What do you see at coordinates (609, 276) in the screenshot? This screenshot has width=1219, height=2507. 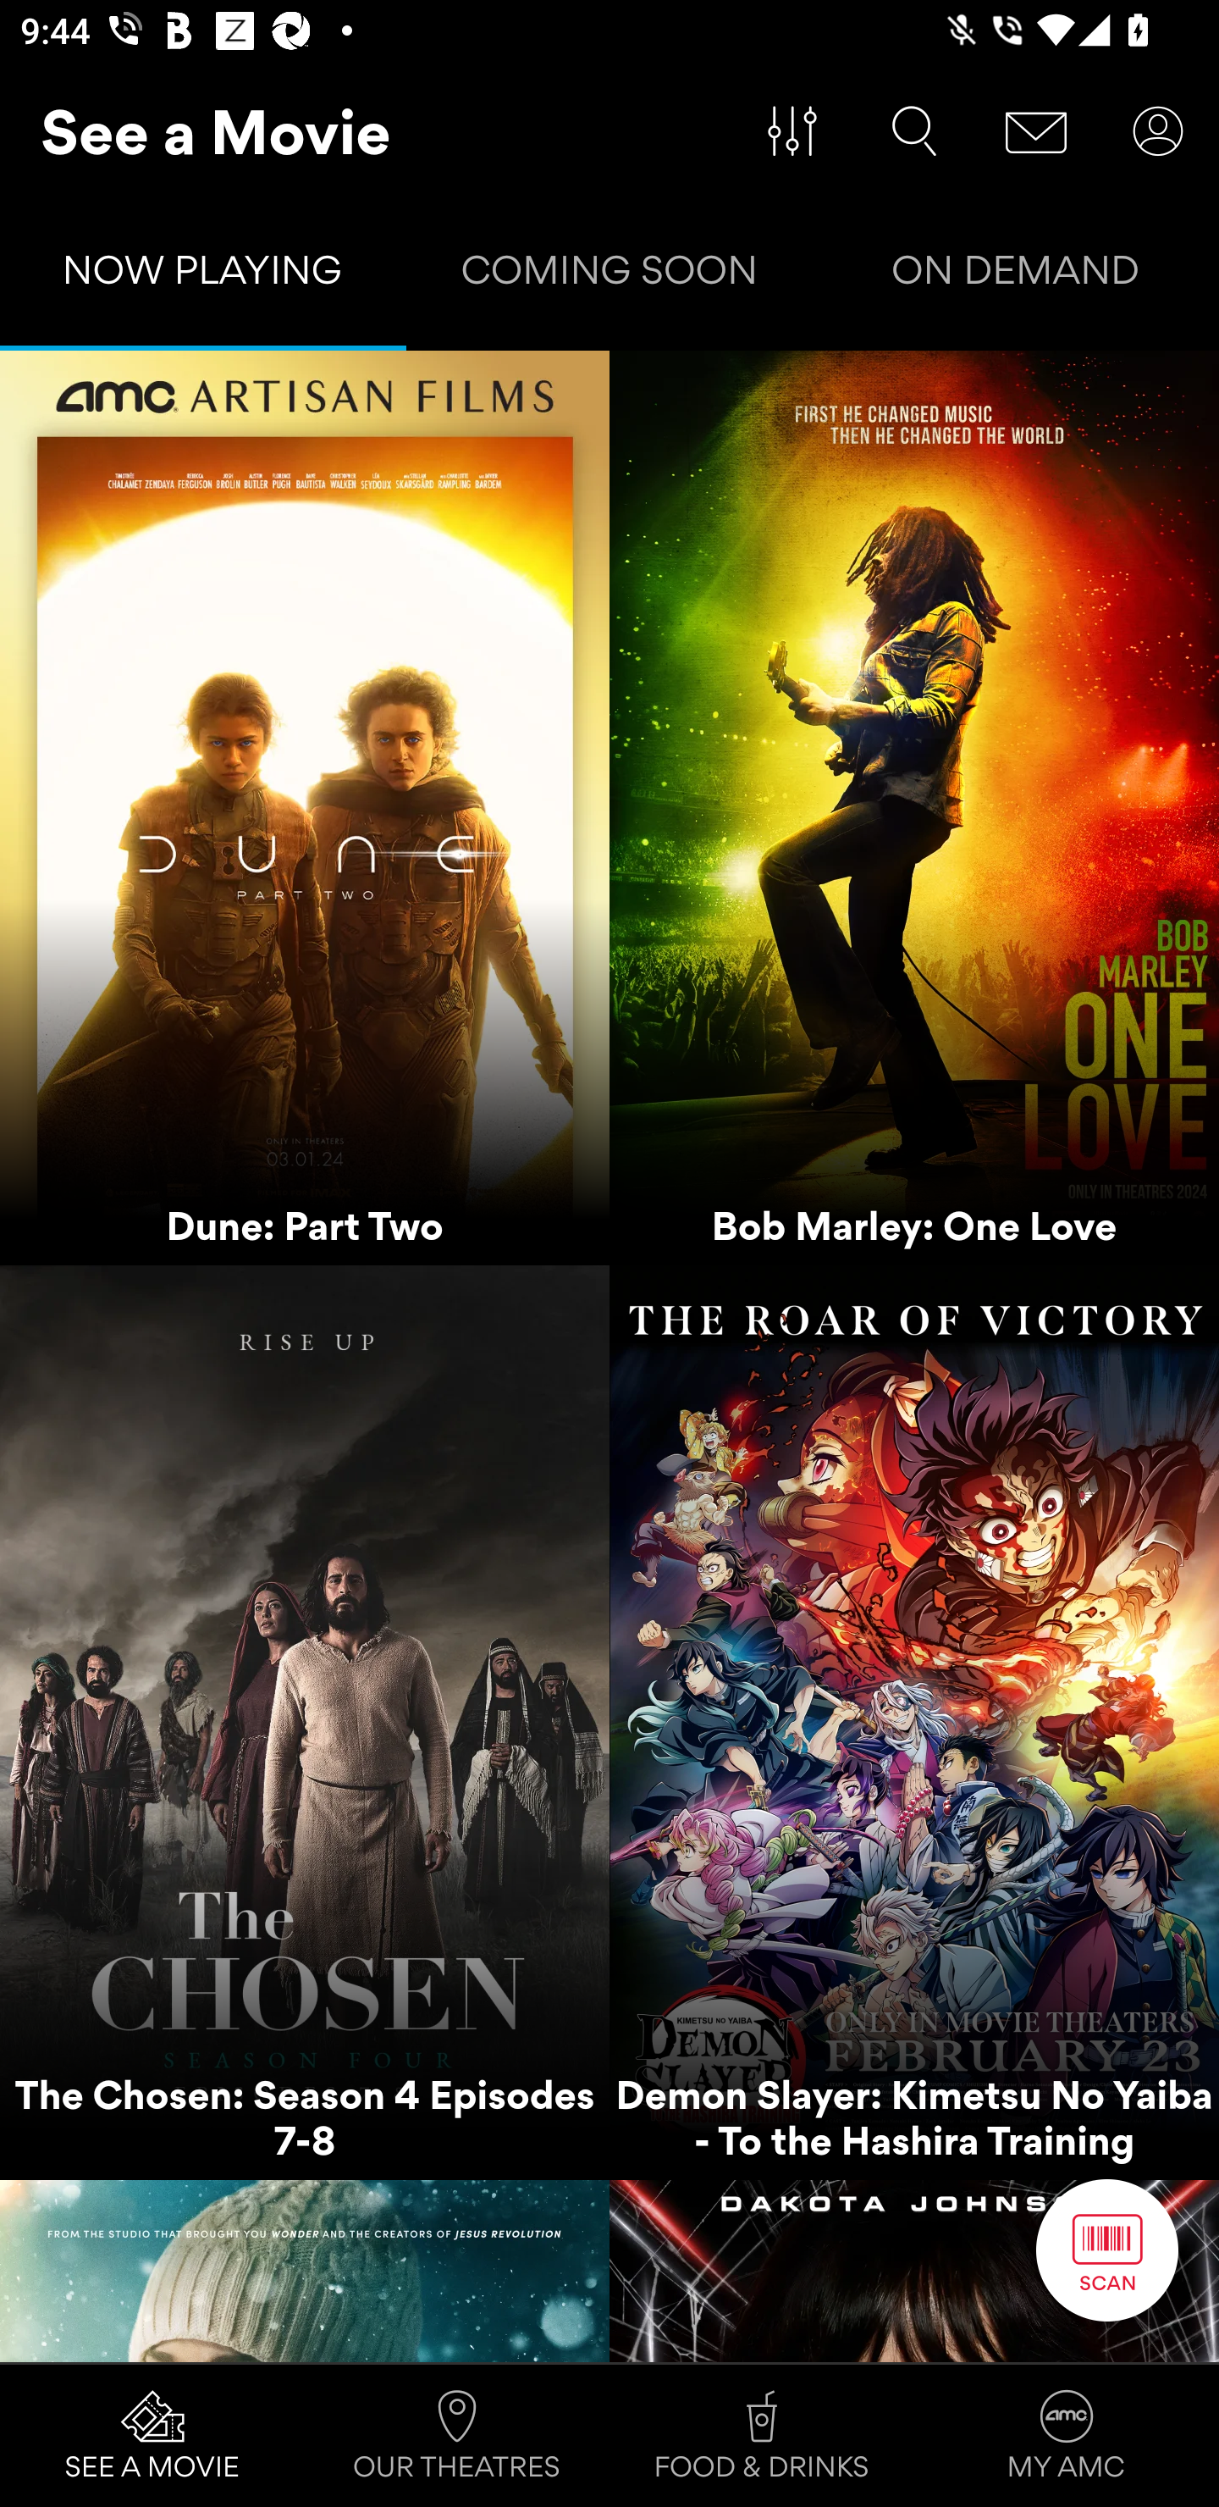 I see `COMING SOON
Tab 2 of 3` at bounding box center [609, 276].